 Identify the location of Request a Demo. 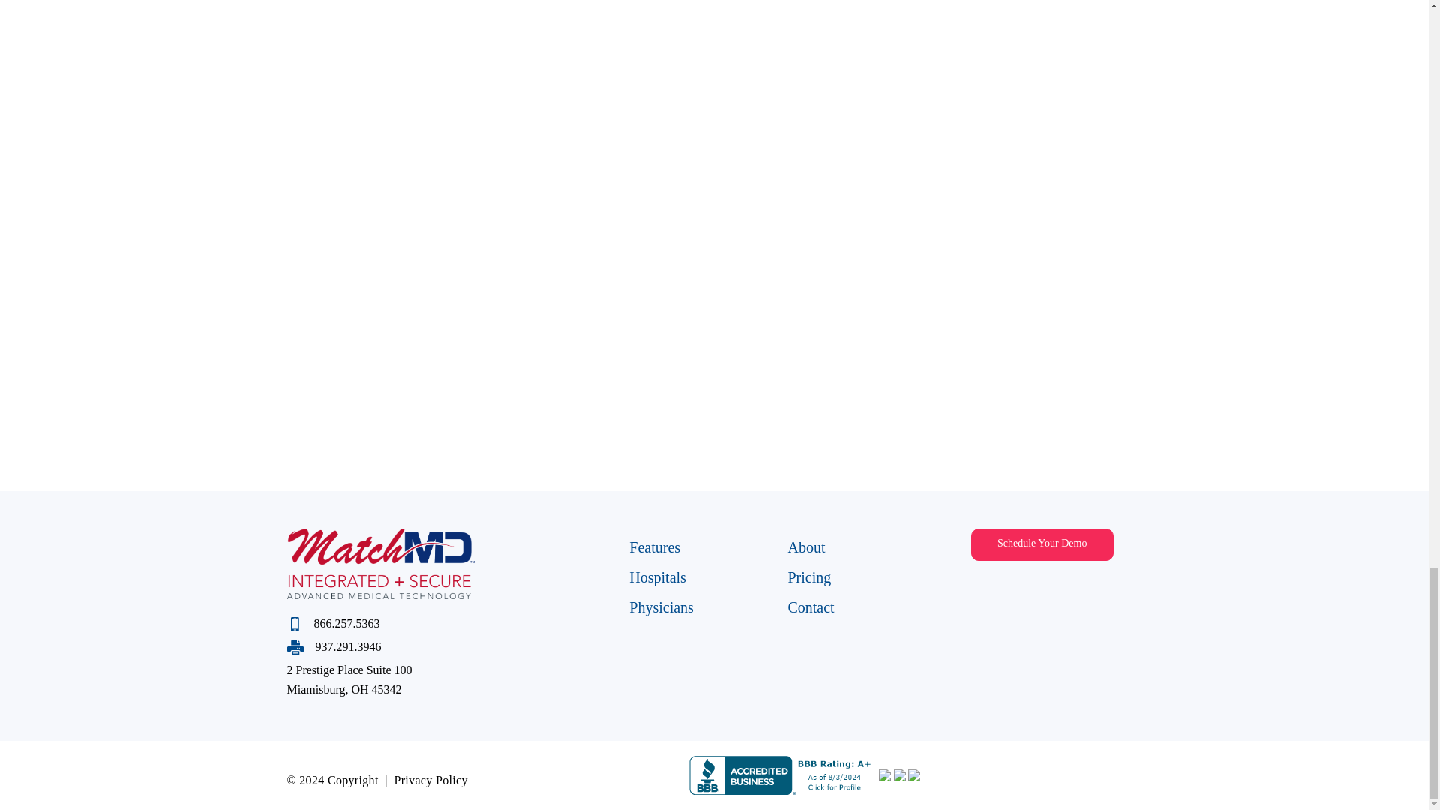
(1042, 544).